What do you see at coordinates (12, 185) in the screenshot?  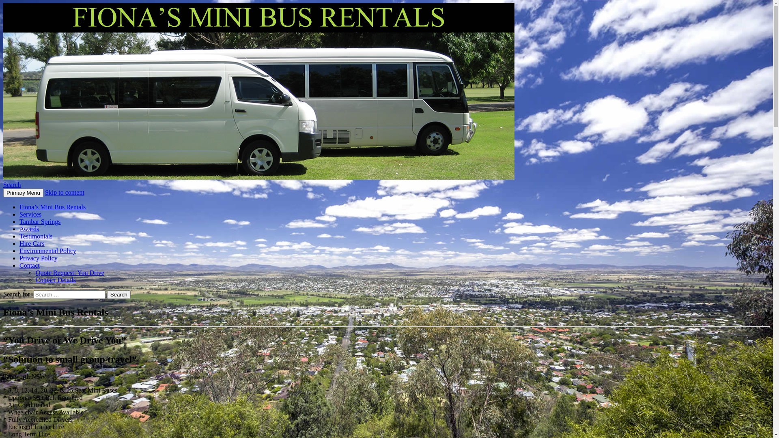 I see `Search` at bounding box center [12, 185].